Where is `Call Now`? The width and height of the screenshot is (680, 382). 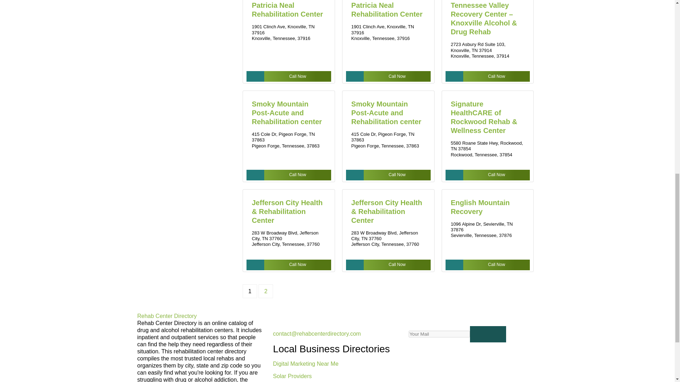 Call Now is located at coordinates (289, 76).